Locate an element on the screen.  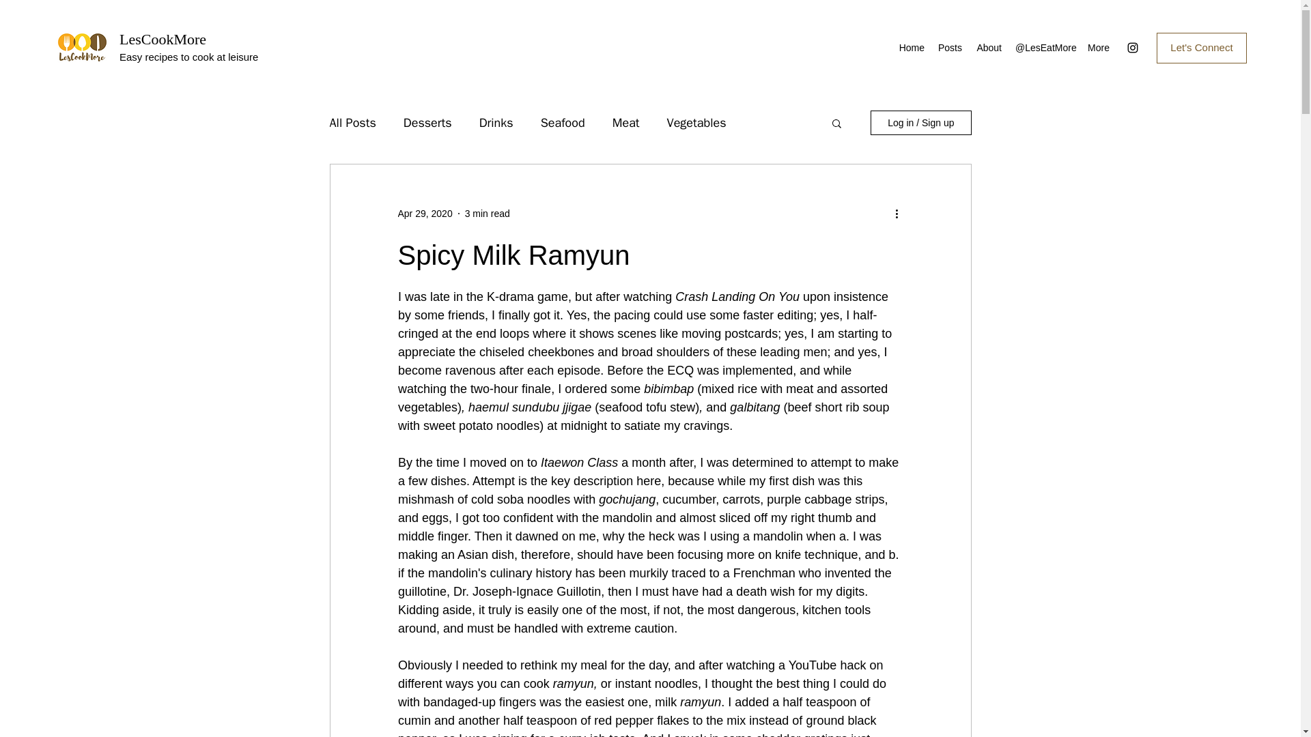
Seafood is located at coordinates (563, 123).